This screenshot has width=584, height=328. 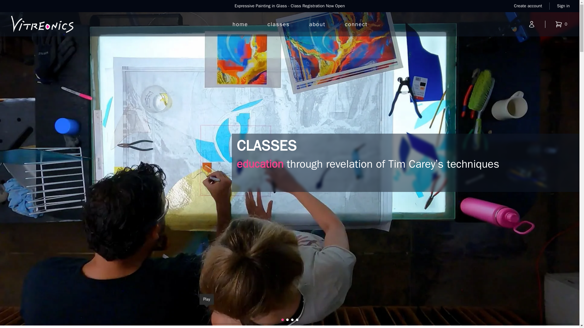 What do you see at coordinates (290, 6) in the screenshot?
I see `Expressive Painting in Glass - Class Registration Now Open` at bounding box center [290, 6].